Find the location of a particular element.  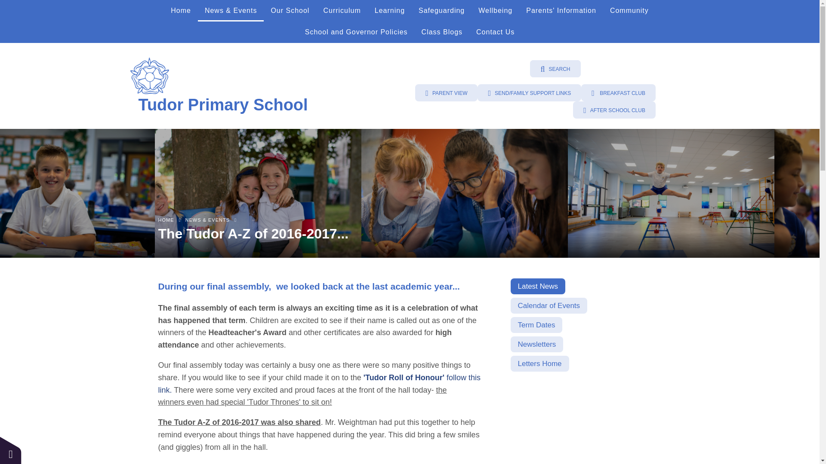

Parent View is located at coordinates (446, 93).